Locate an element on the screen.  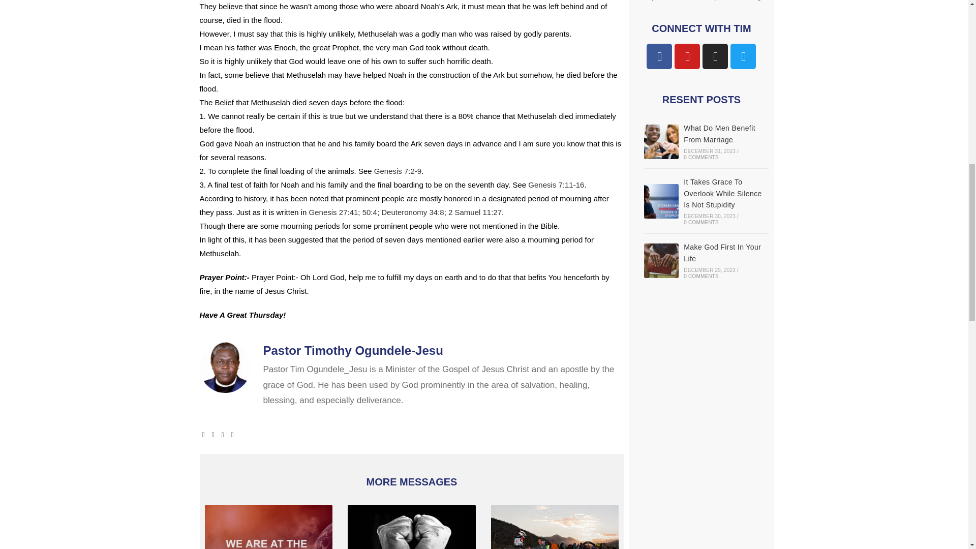
What Do Men Benefit From Marriage is located at coordinates (661, 142).